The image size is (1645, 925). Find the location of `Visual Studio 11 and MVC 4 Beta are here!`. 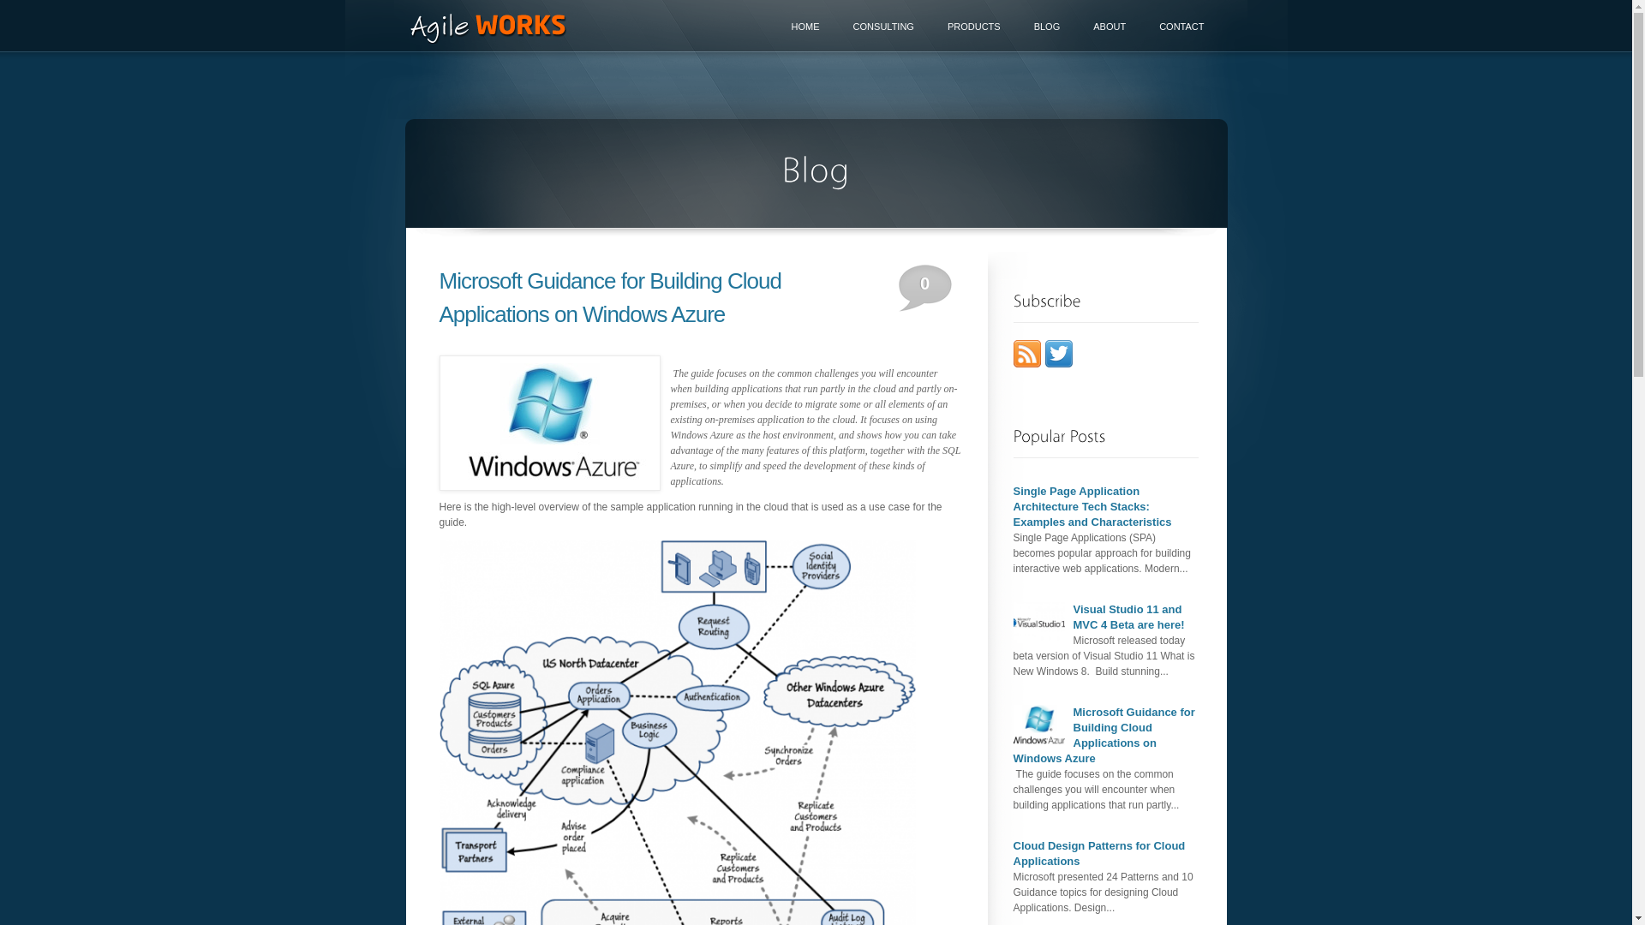

Visual Studio 11 and MVC 4 Beta are here! is located at coordinates (1128, 617).